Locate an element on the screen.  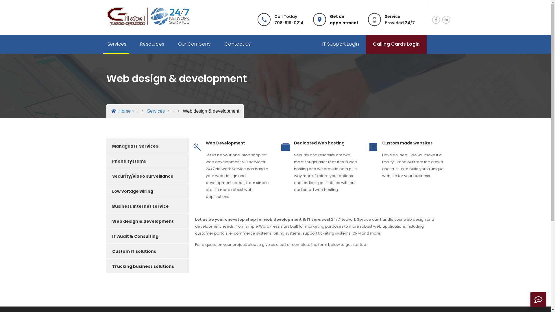
Our Company is located at coordinates (194, 44).